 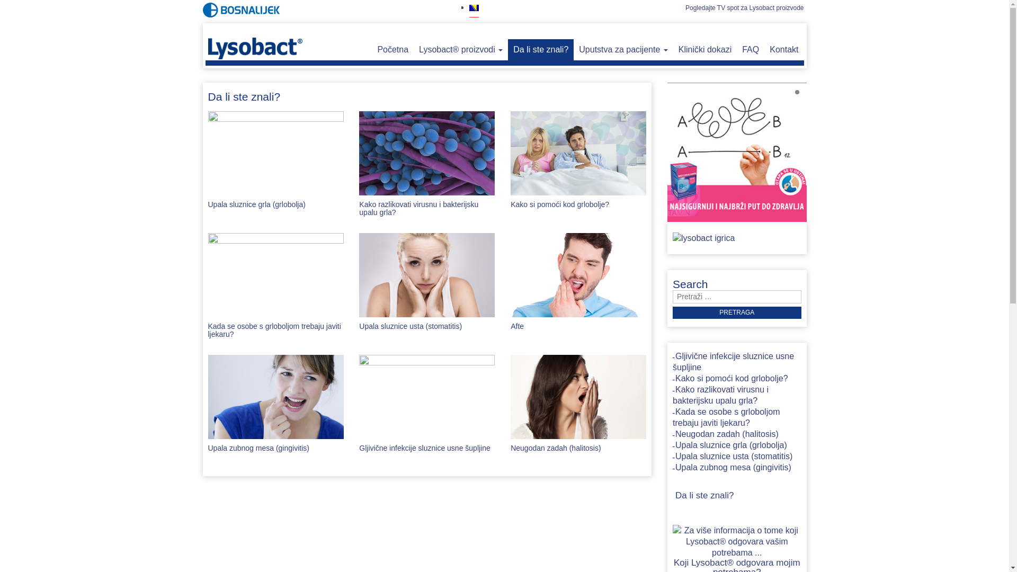 I want to click on Neugodan zadah (halitosis), so click(x=726, y=435).